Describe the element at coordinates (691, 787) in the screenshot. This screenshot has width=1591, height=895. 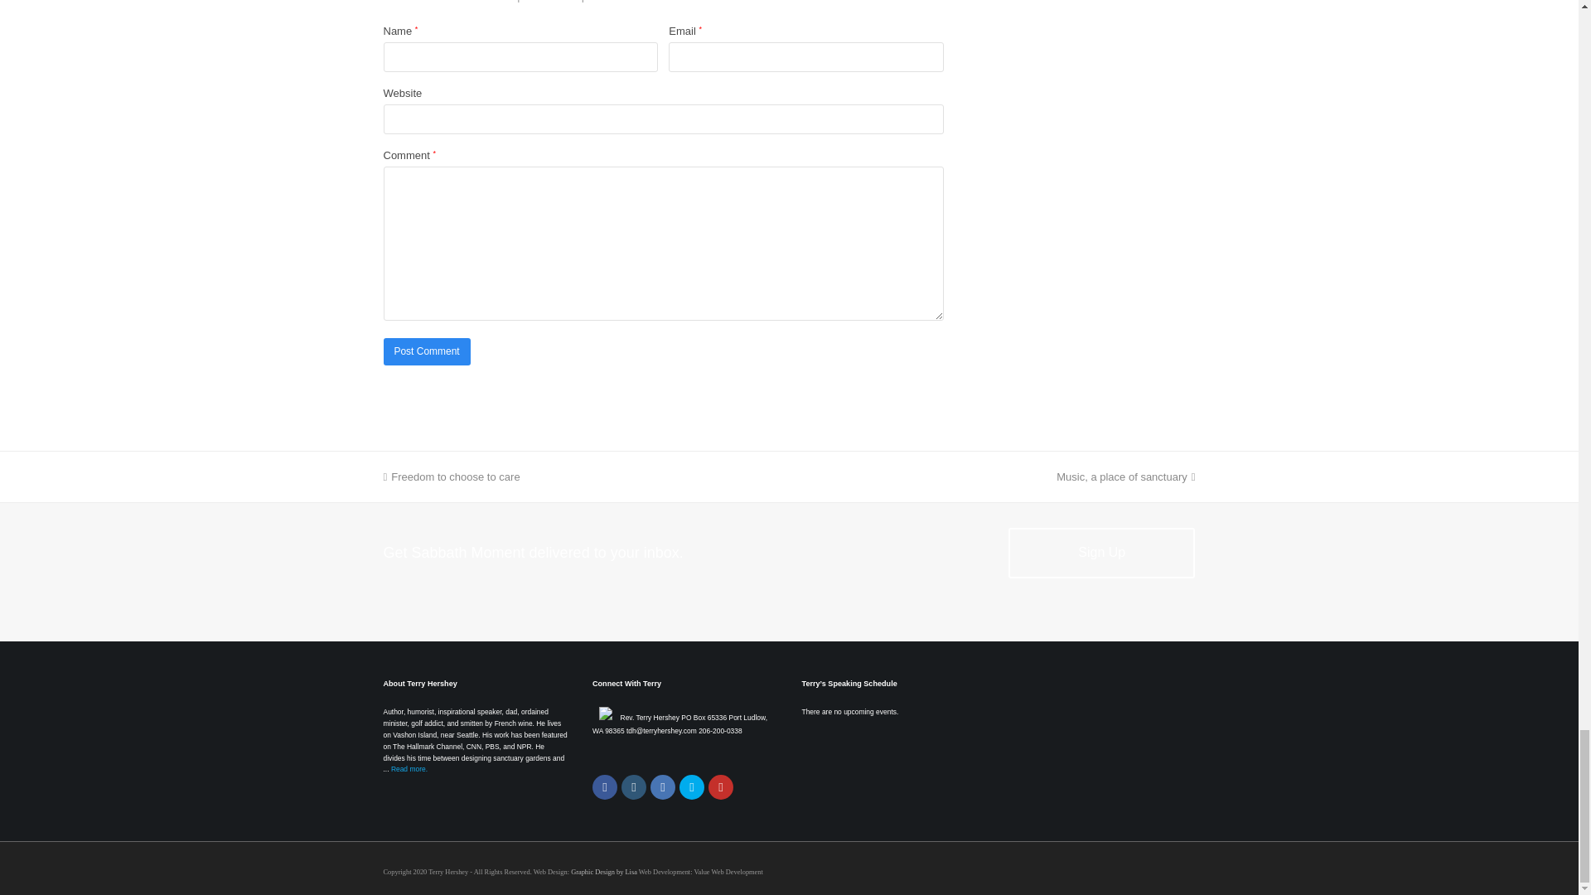
I see `Twitter` at that location.